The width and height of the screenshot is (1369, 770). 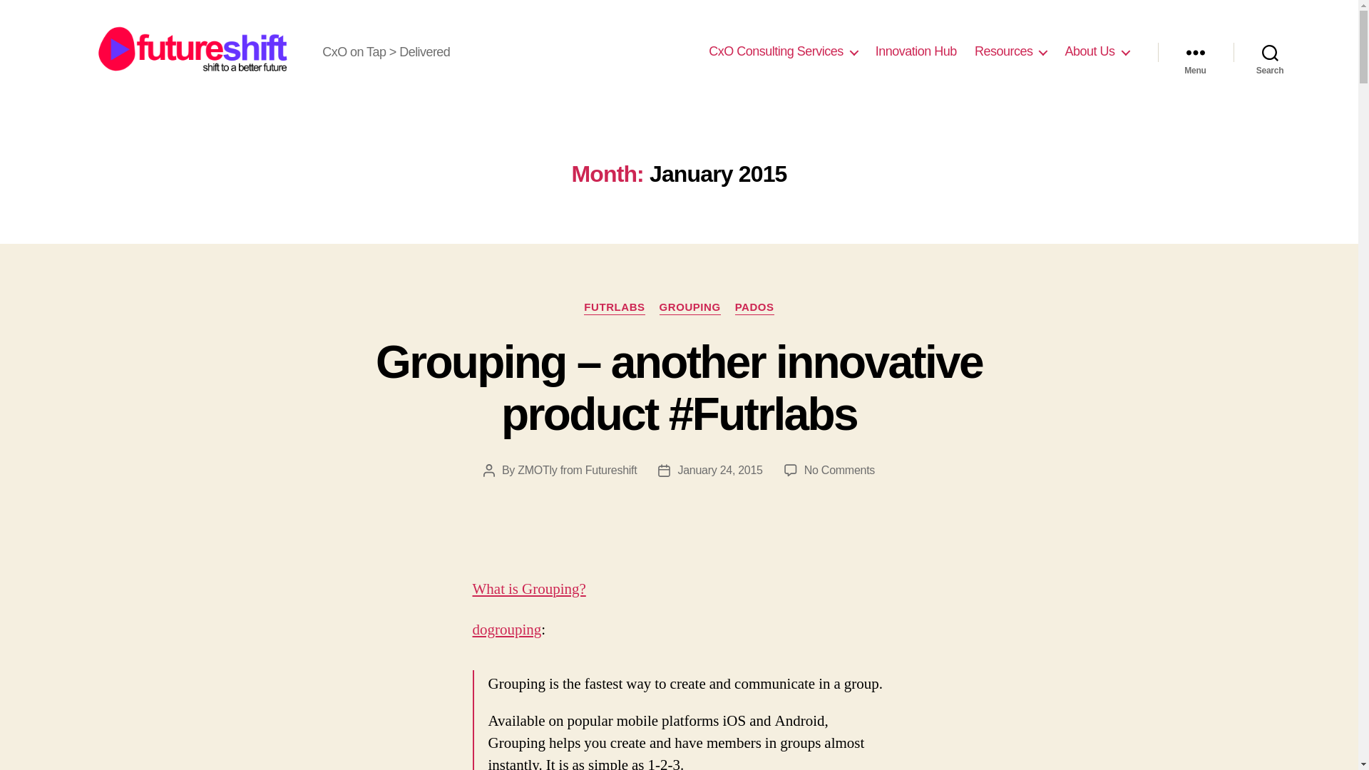 I want to click on FUTRLABS, so click(x=615, y=308).